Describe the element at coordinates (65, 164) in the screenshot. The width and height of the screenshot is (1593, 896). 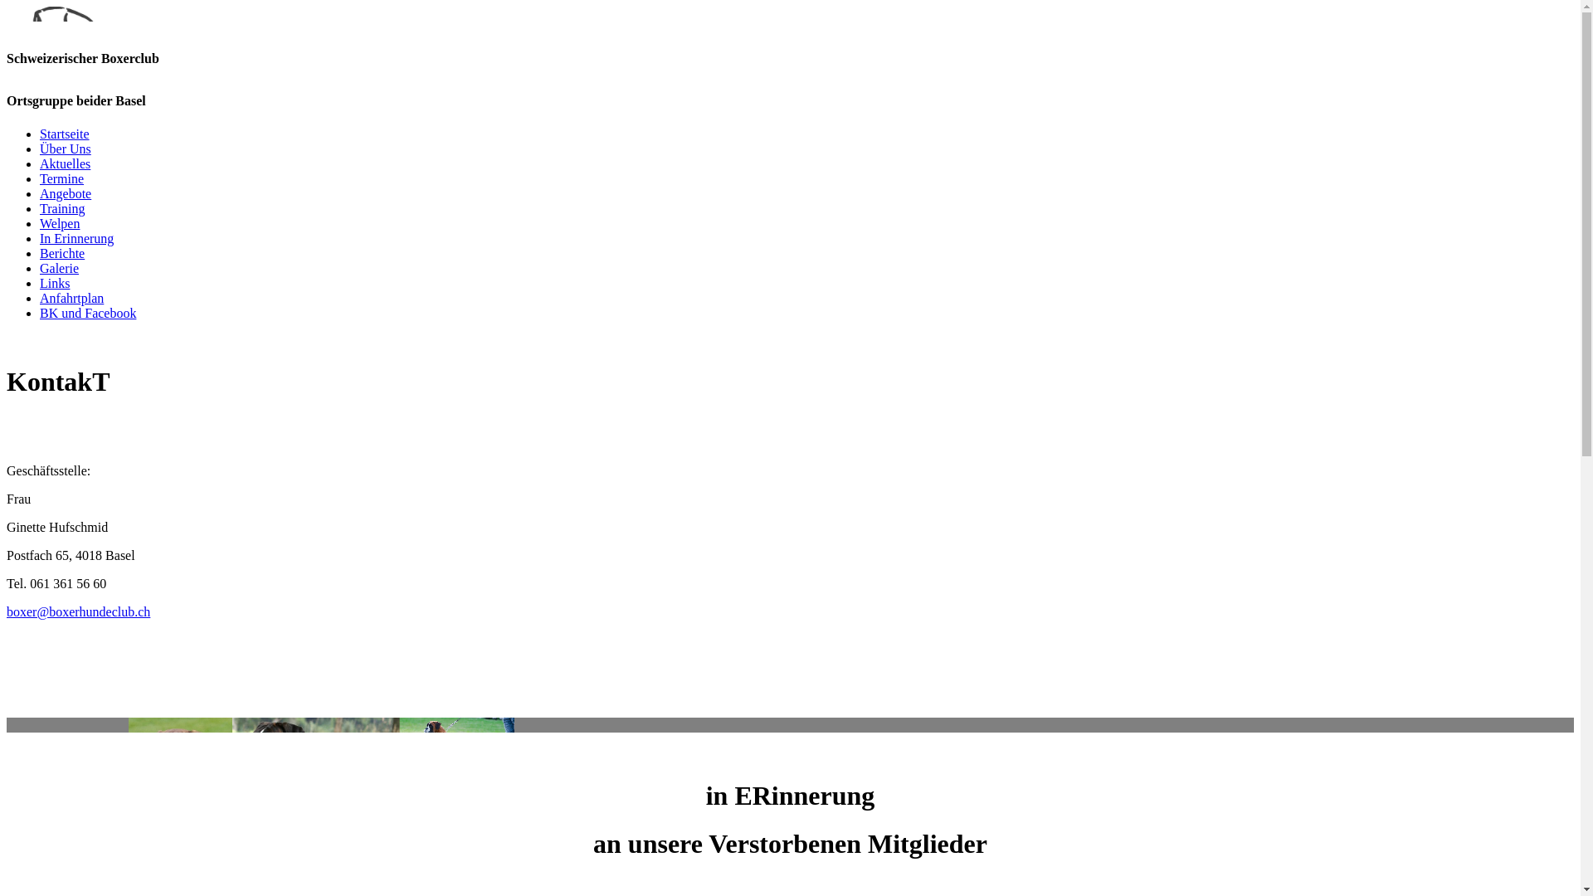
I see `Aktuelles` at that location.